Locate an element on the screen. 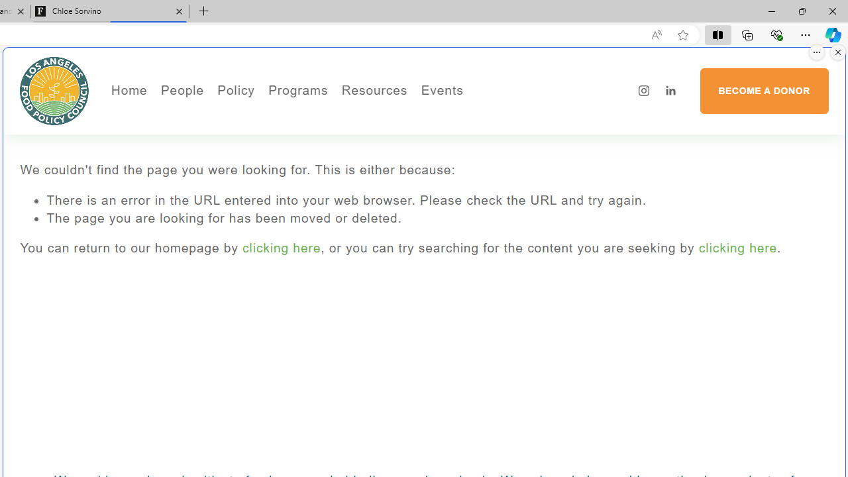 The width and height of the screenshot is (848, 477). Events is located at coordinates (486, 117).